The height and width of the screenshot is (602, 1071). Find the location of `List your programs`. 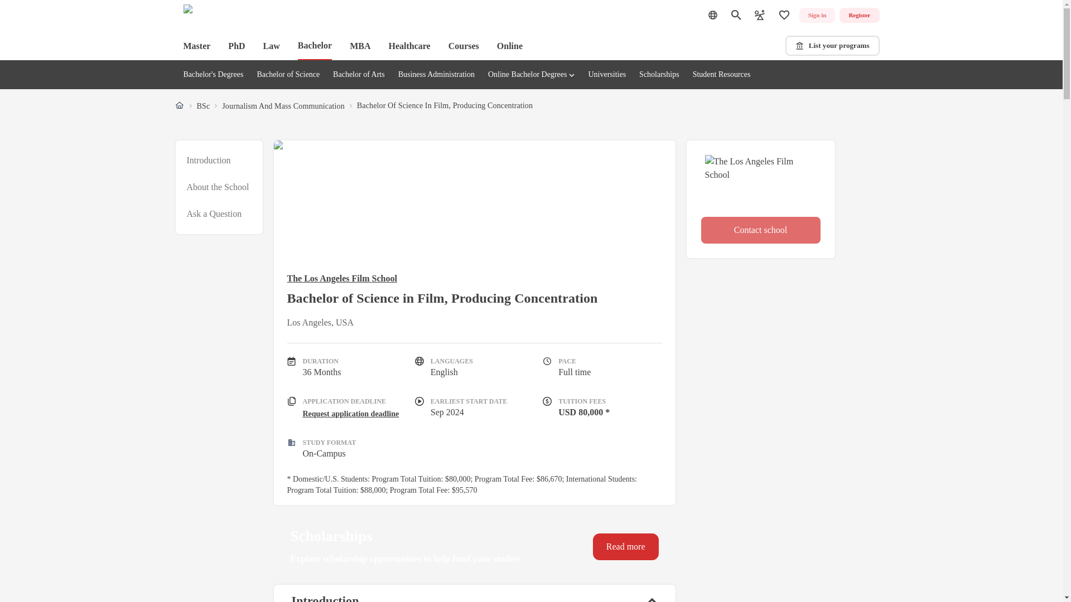

List your programs is located at coordinates (832, 46).